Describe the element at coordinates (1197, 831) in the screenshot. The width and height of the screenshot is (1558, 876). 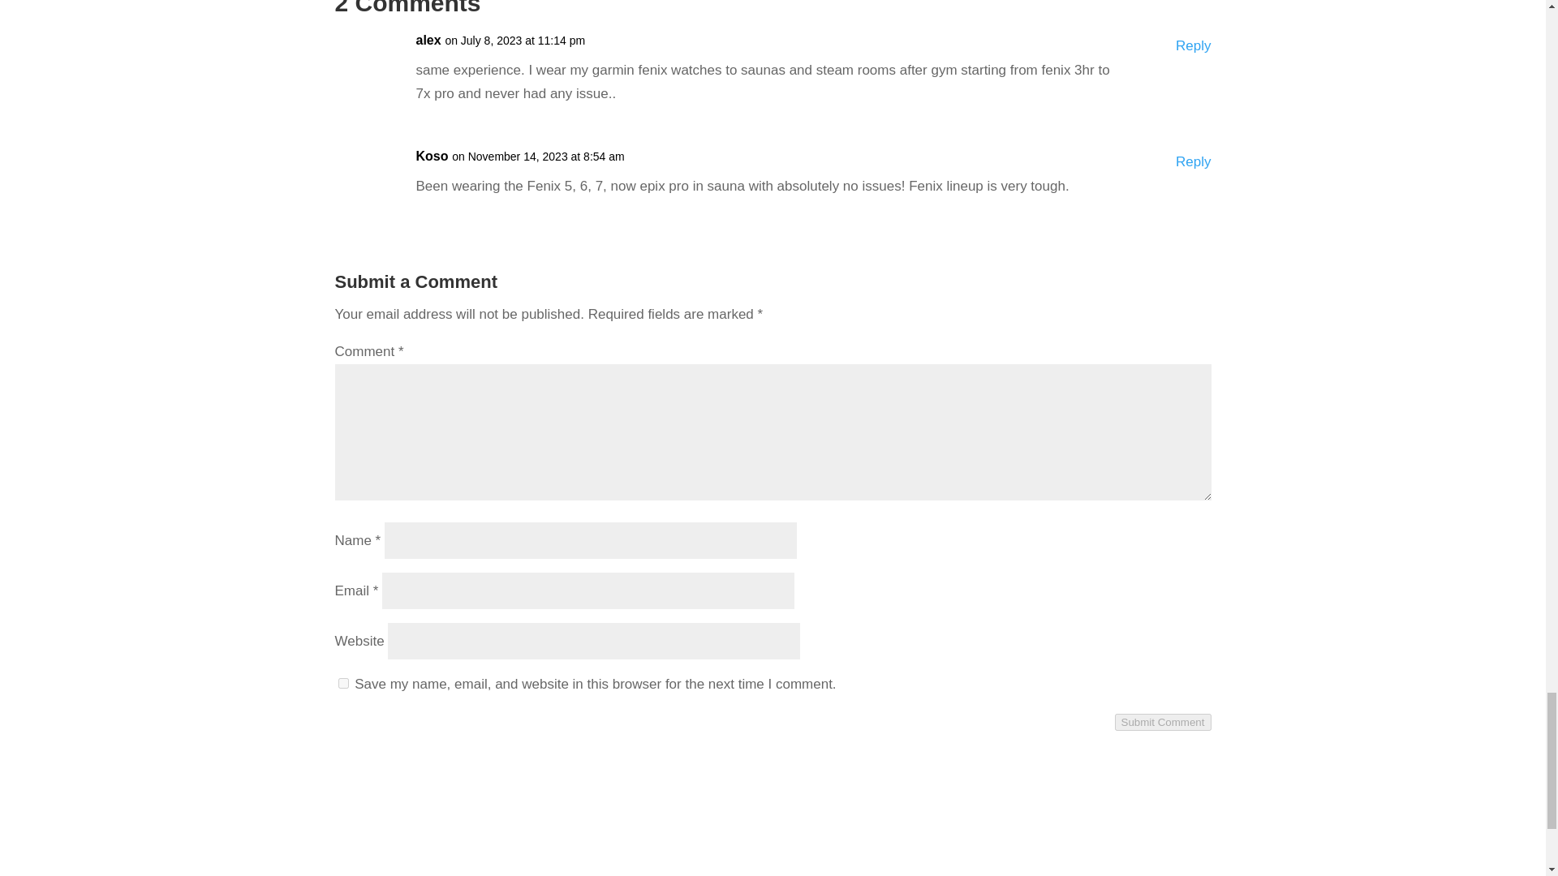
I see `Follow on X` at that location.